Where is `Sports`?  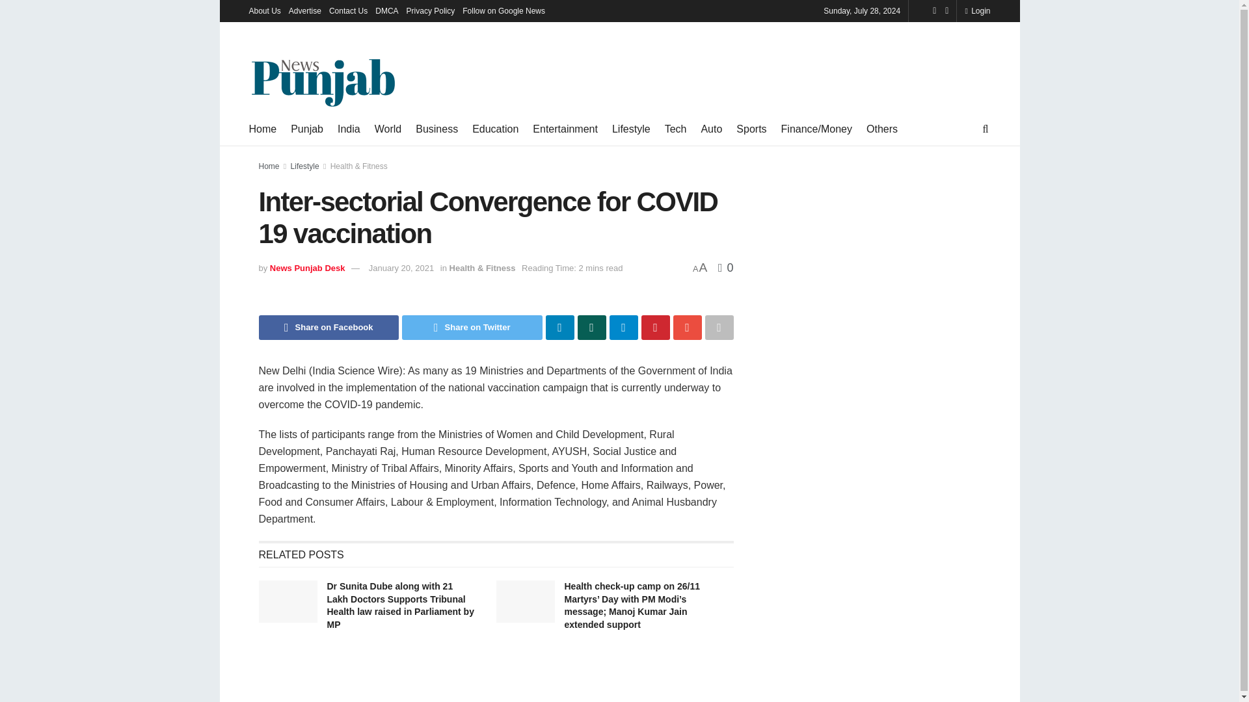
Sports is located at coordinates (751, 129).